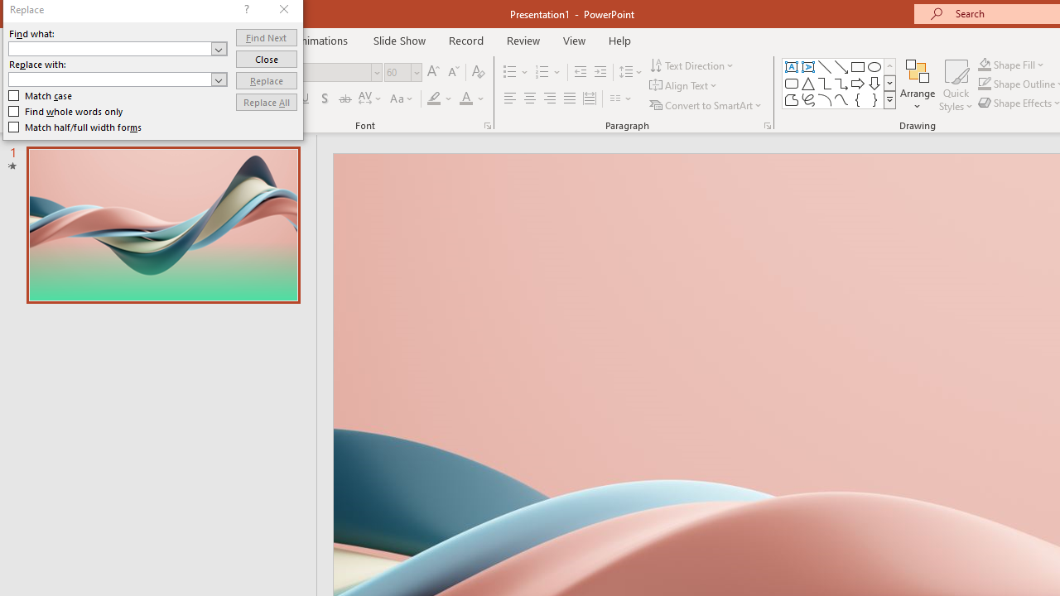 This screenshot has width=1060, height=596. Describe the element at coordinates (41, 96) in the screenshot. I see `Match case` at that location.